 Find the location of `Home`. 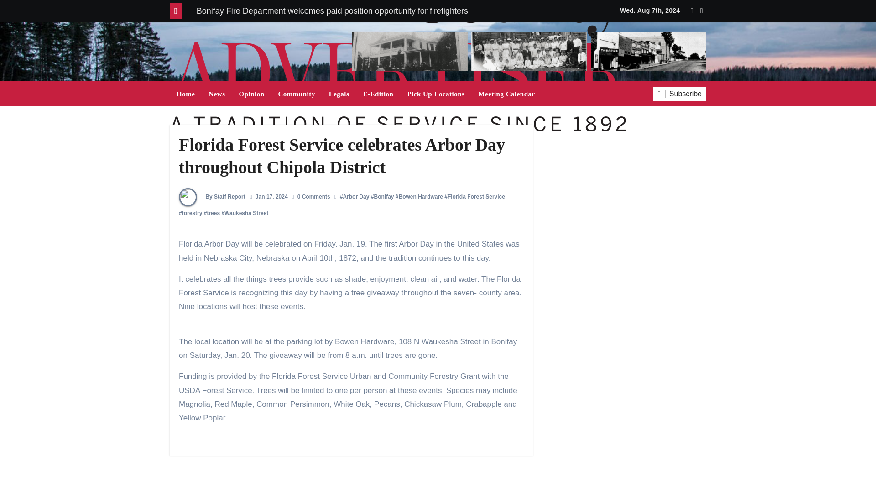

Home is located at coordinates (185, 94).